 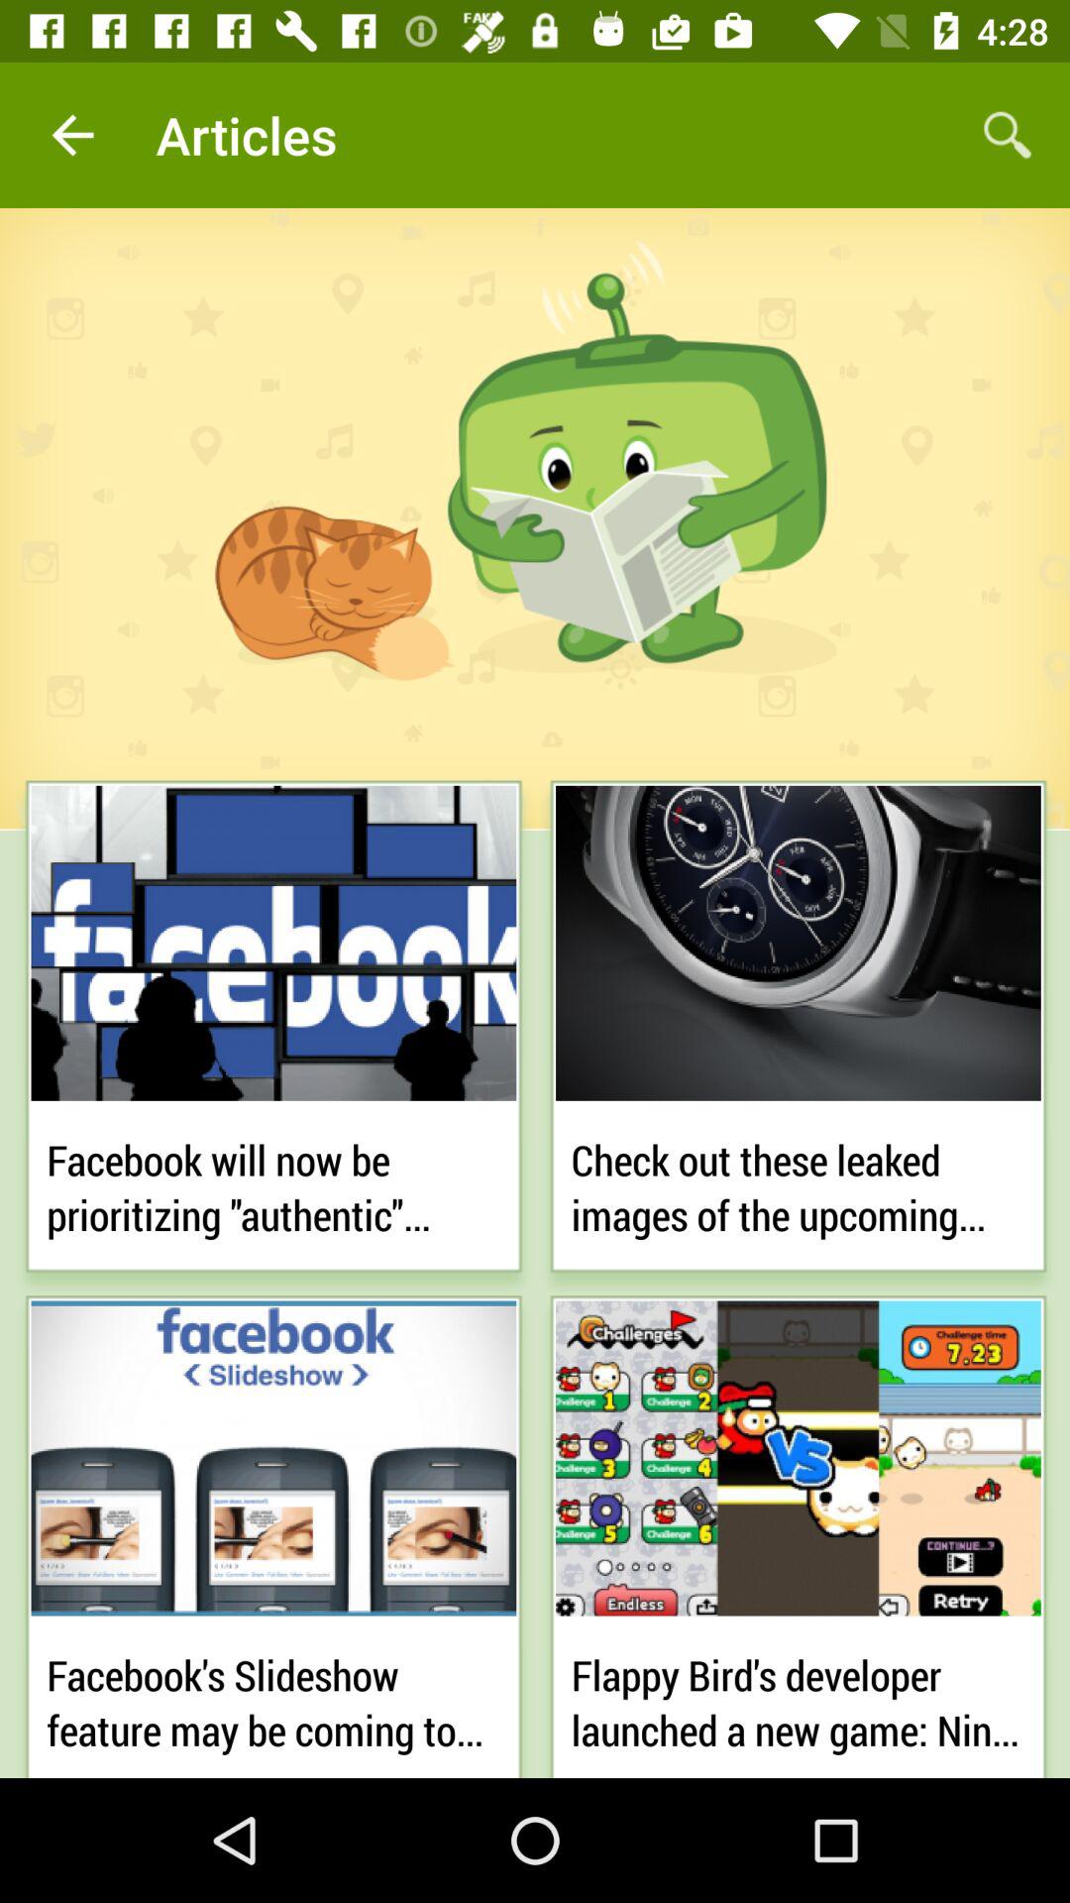 I want to click on click flappy bird s item, so click(x=799, y=1697).